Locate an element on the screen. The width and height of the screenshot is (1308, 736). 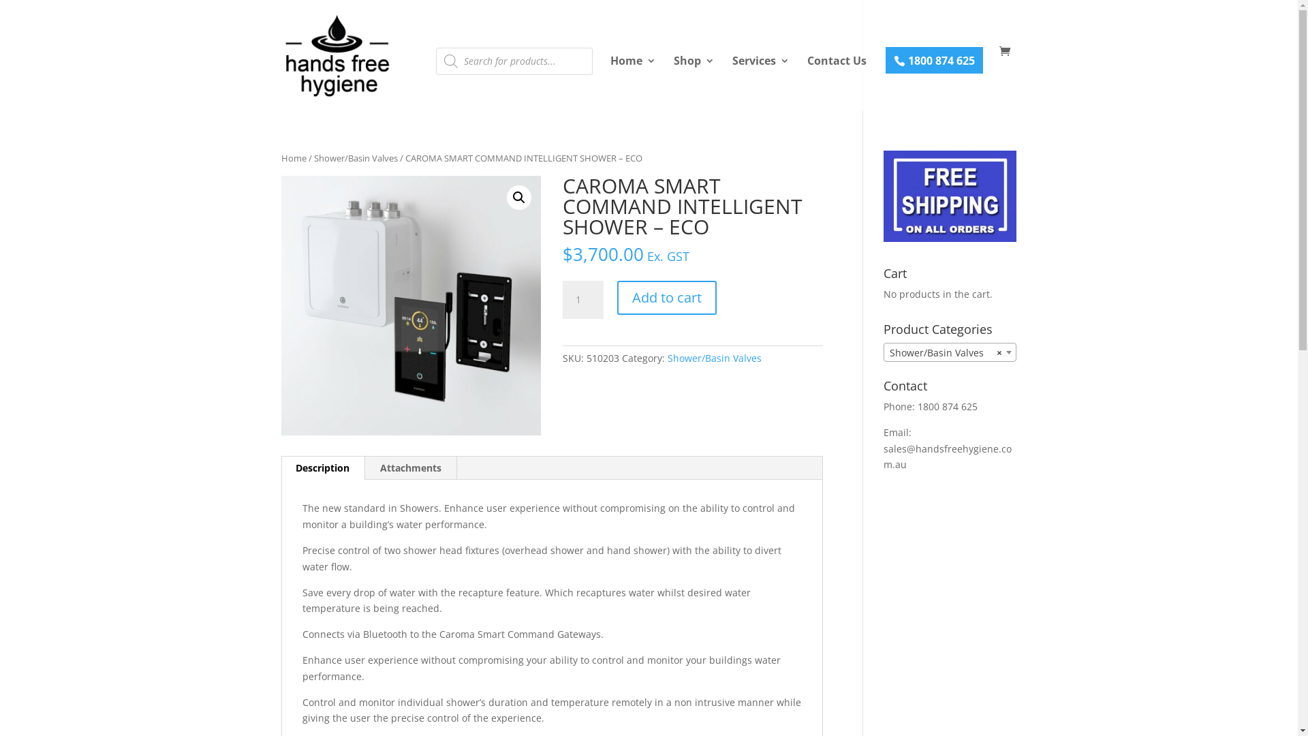
Shower/Basin Valves is located at coordinates (356, 158).